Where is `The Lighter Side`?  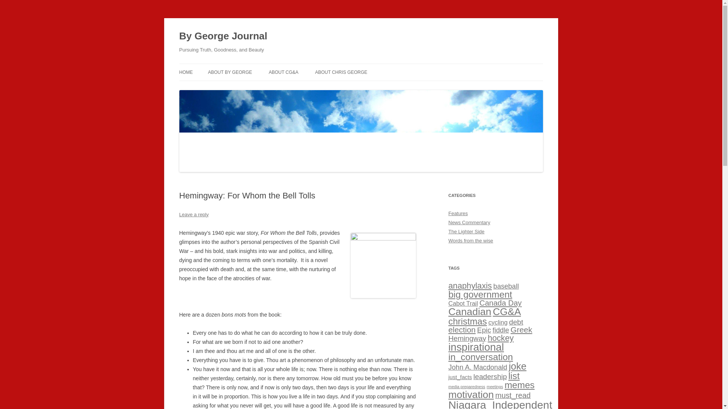
The Lighter Side is located at coordinates (466, 231).